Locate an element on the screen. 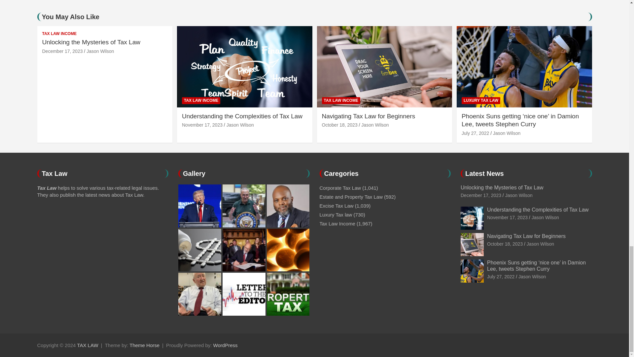 Image resolution: width=634 pixels, height=357 pixels. Theme Horse is located at coordinates (144, 345).